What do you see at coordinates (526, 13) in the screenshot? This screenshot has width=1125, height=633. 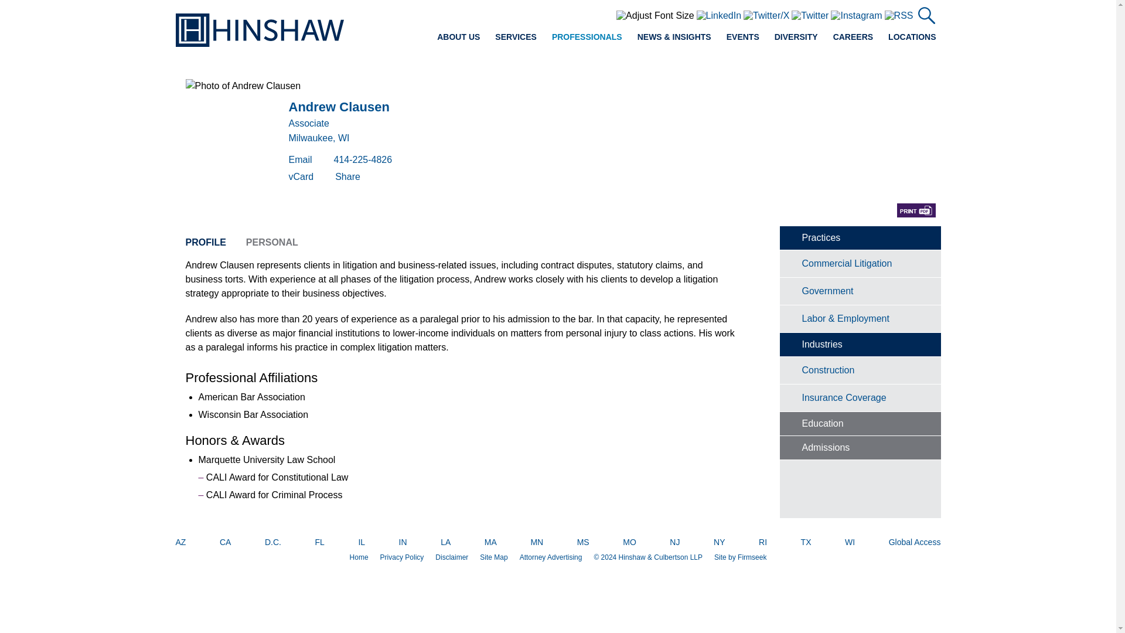 I see `Menu` at bounding box center [526, 13].